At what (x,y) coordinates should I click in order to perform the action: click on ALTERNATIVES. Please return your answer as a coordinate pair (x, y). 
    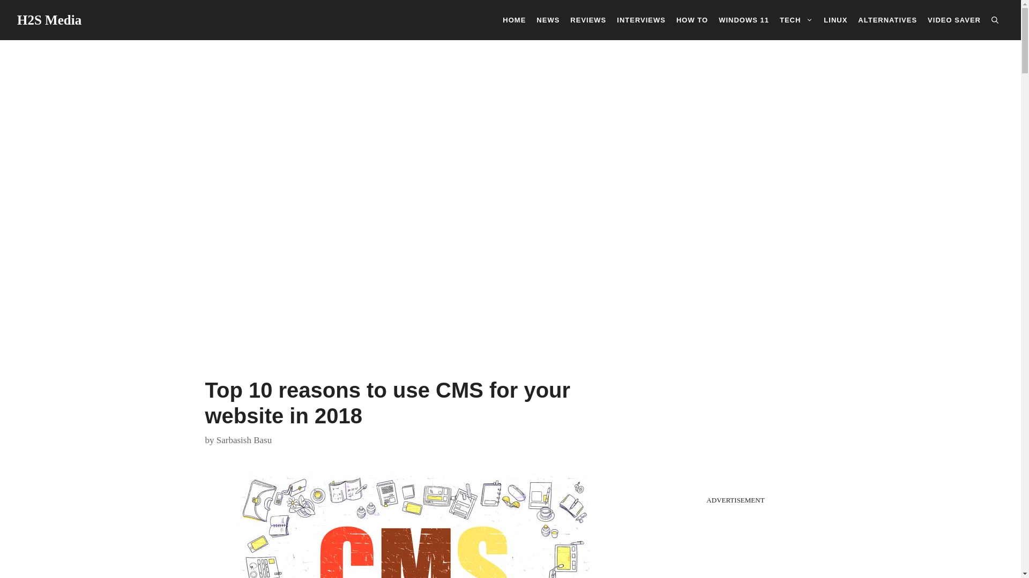
    Looking at the image, I should click on (888, 19).